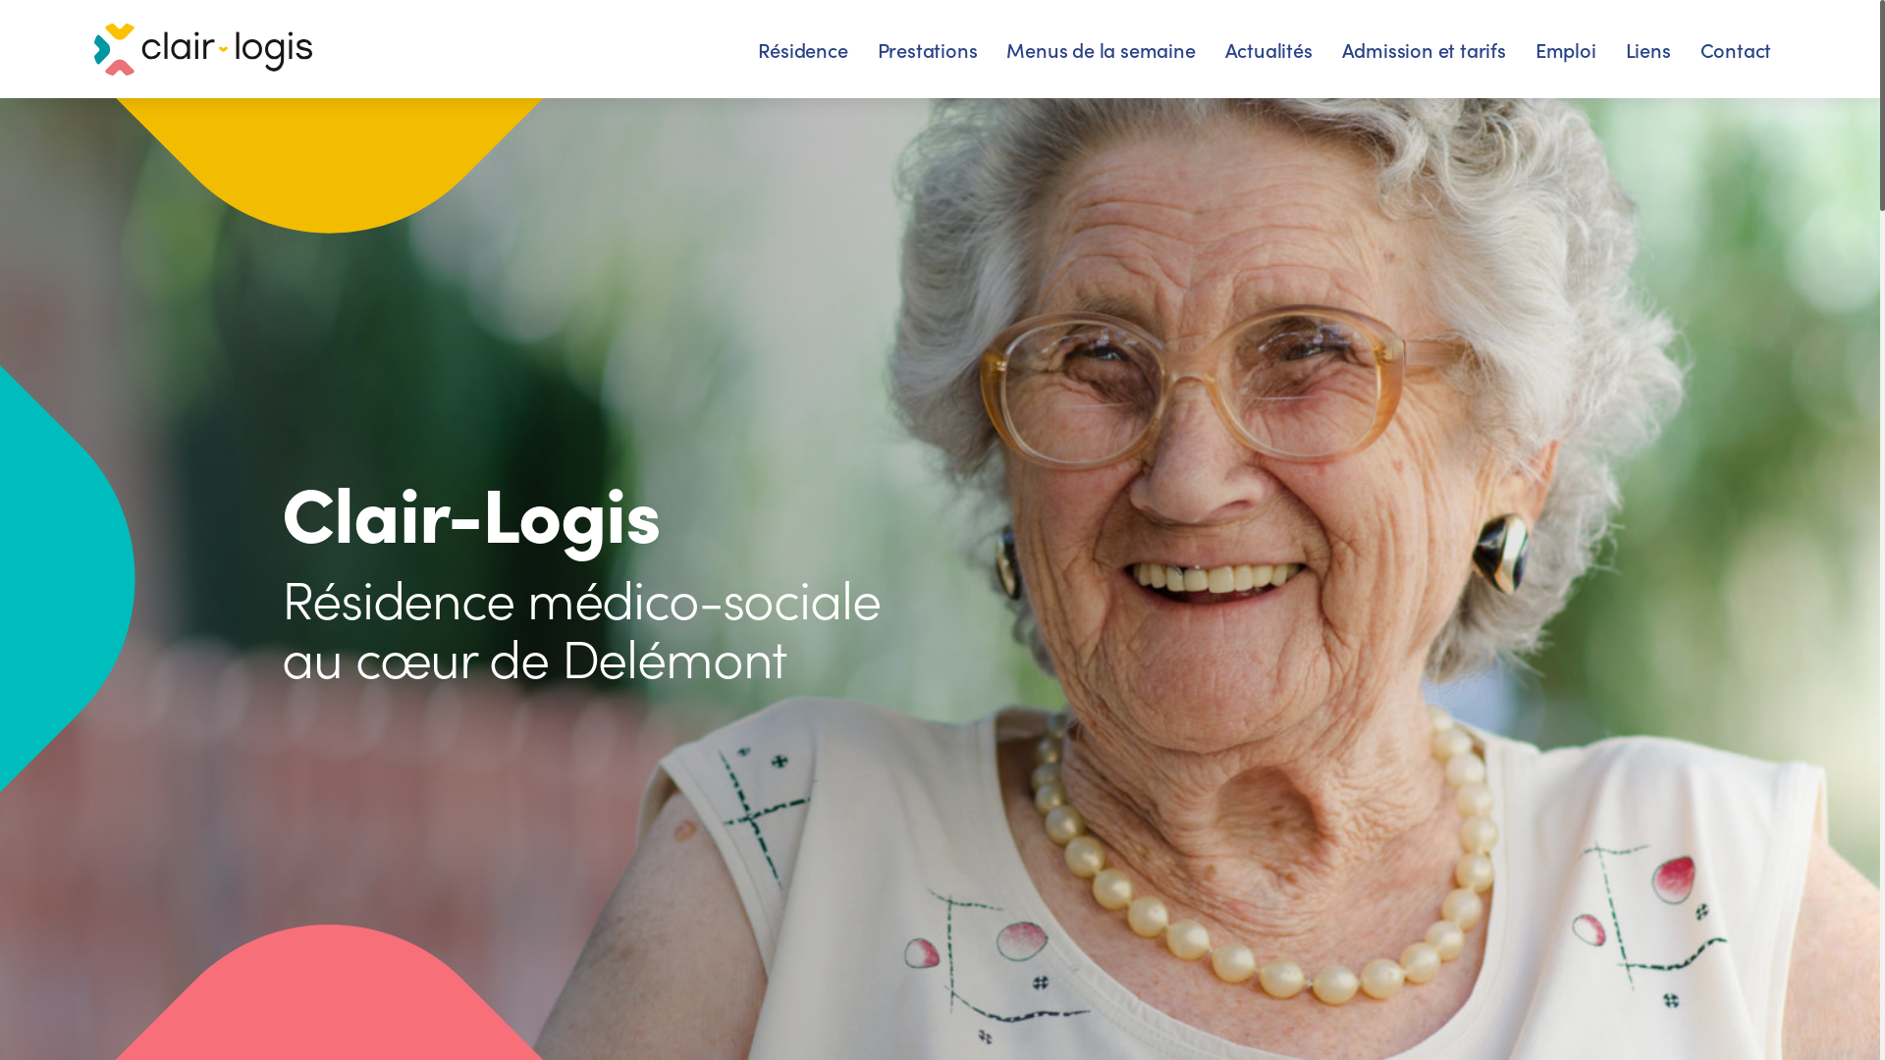 The height and width of the screenshot is (1060, 1885). Describe the element at coordinates (1736, 49) in the screenshot. I see `Contact` at that location.